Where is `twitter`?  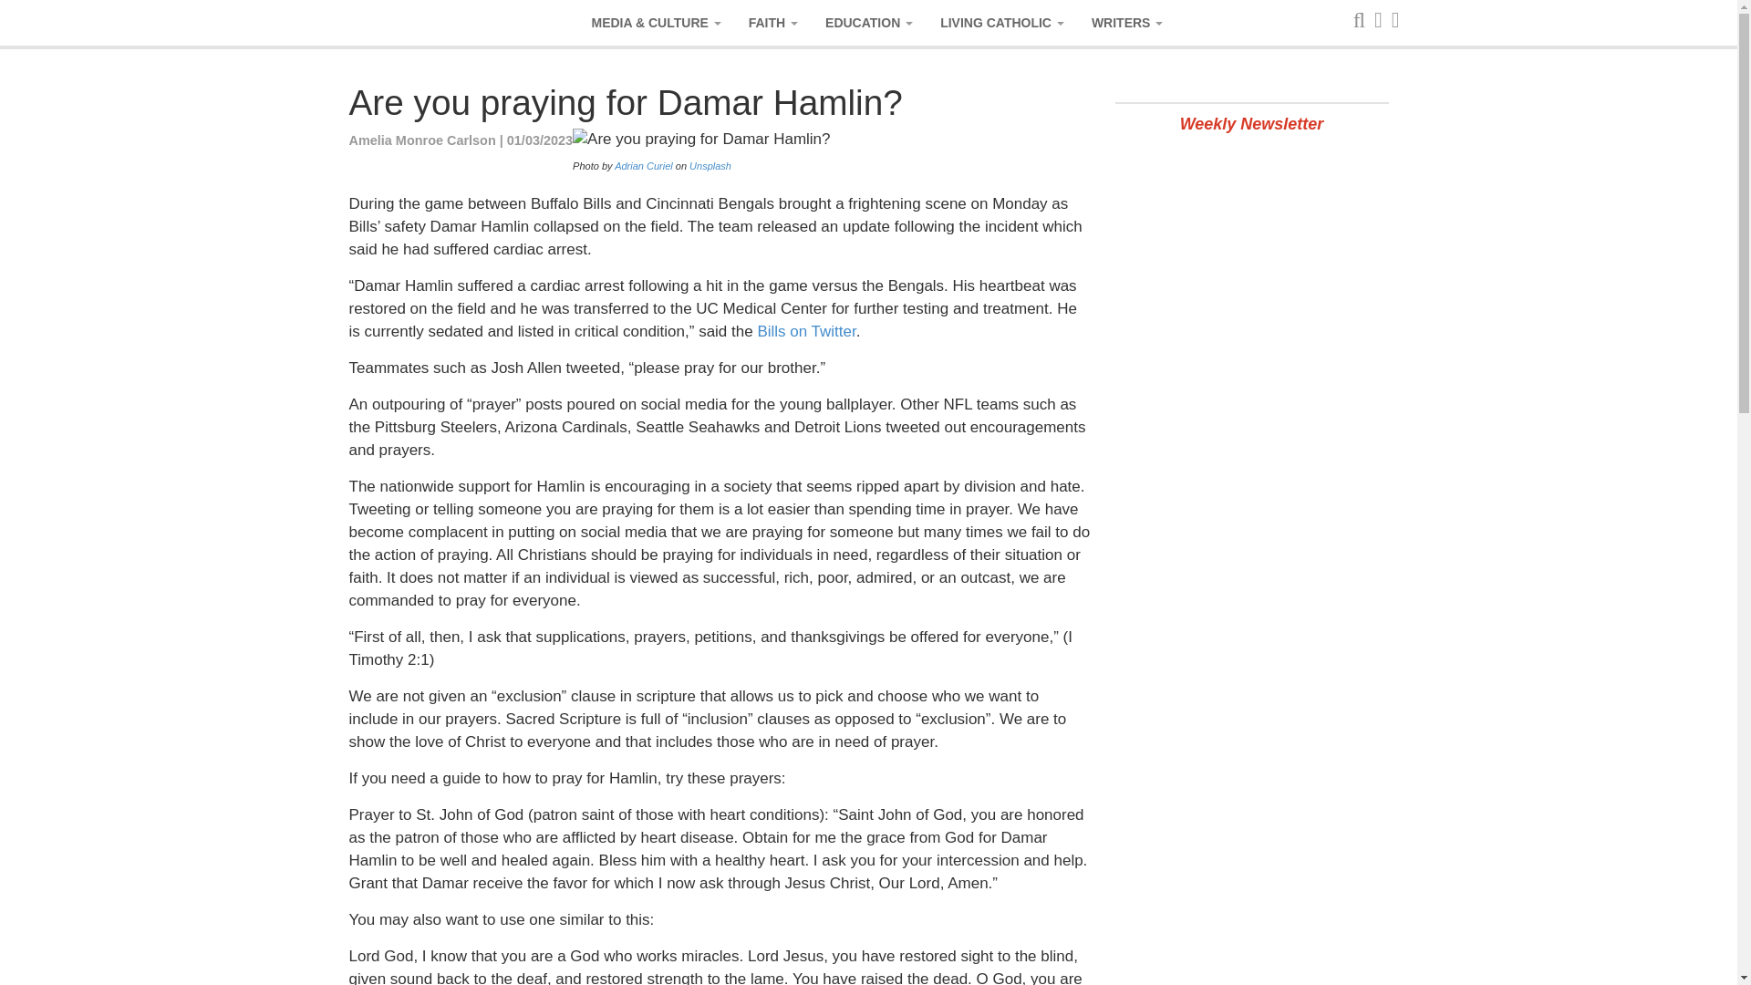
twitter is located at coordinates (806, 331).